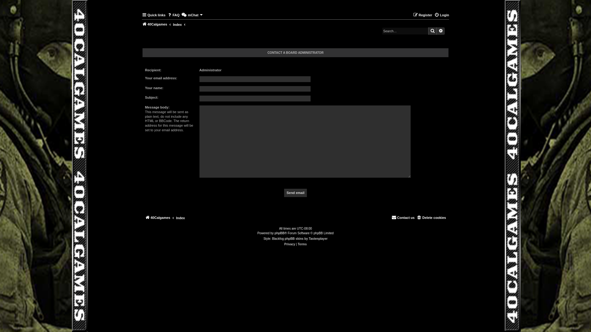  What do you see at coordinates (403, 218) in the screenshot?
I see `Contact us` at bounding box center [403, 218].